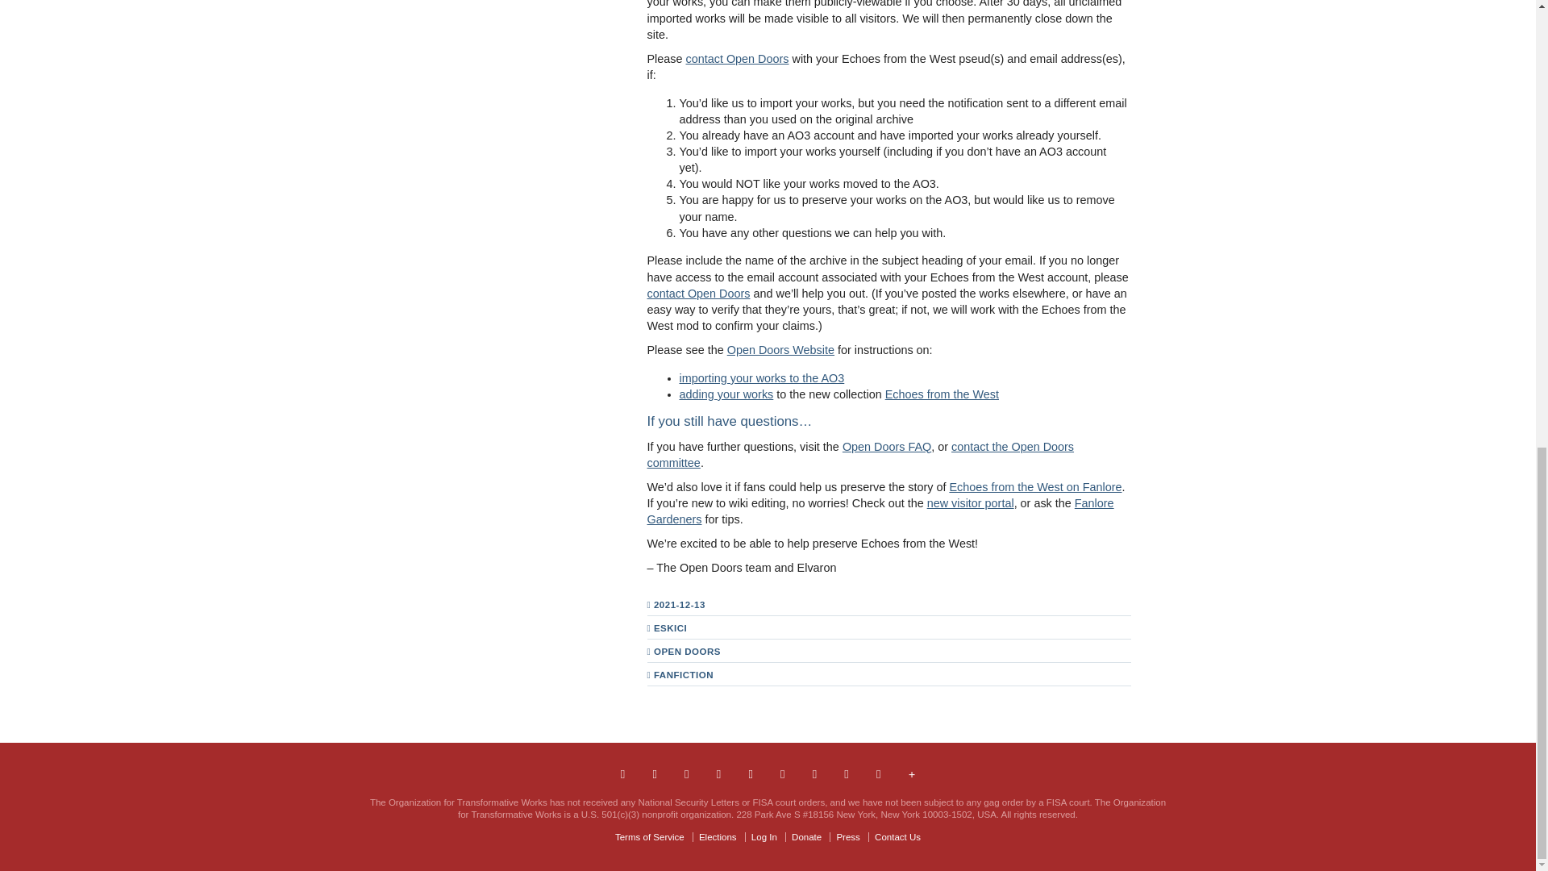  I want to click on Vimeo, so click(782, 774).